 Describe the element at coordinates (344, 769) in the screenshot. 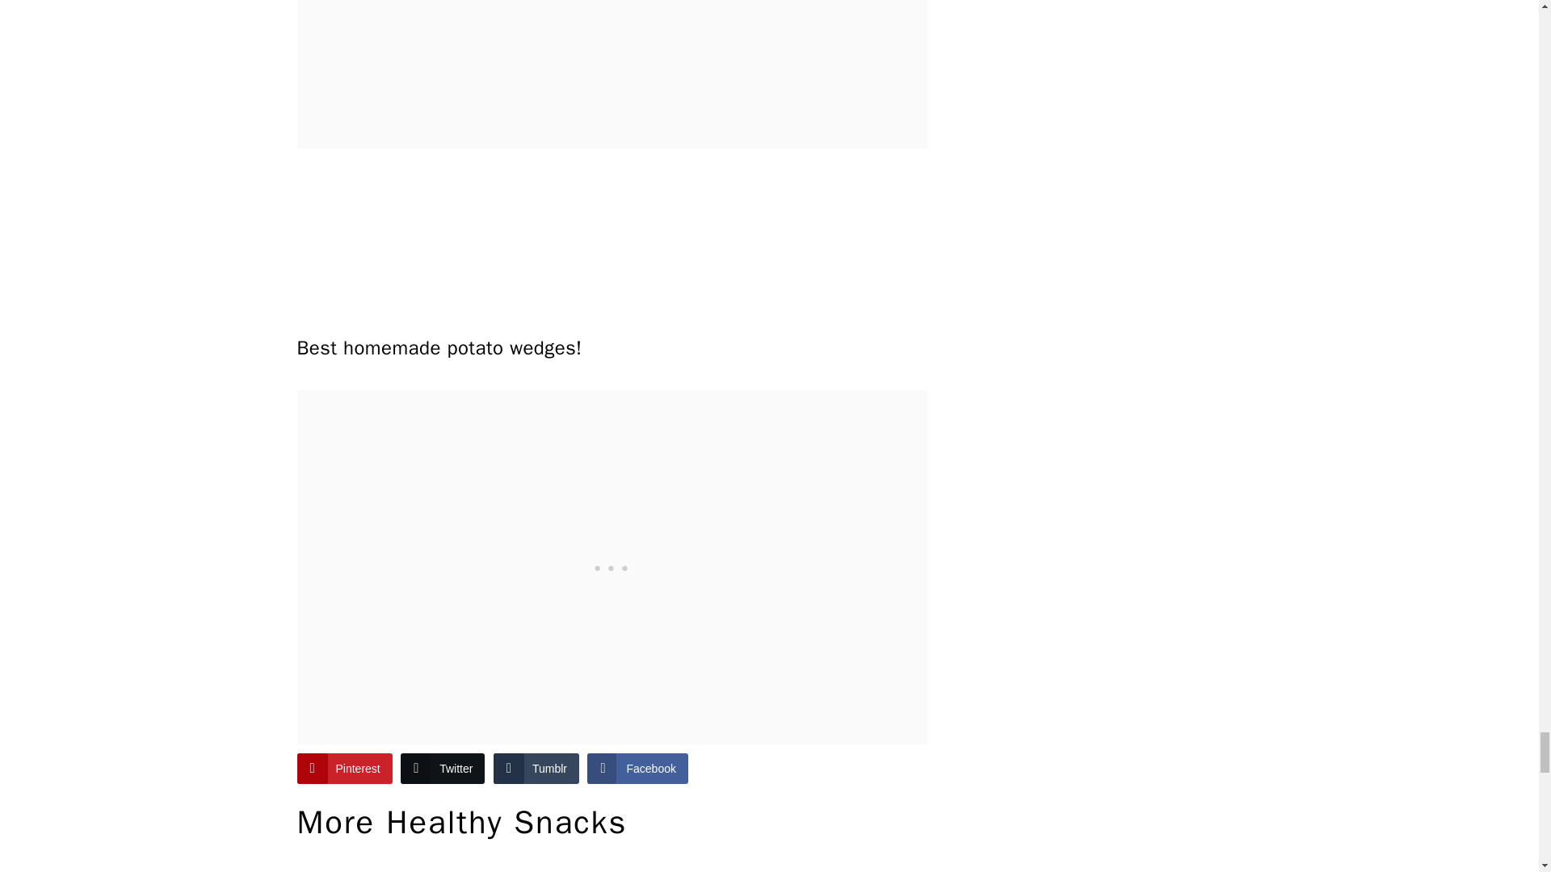

I see `Pinterest` at that location.